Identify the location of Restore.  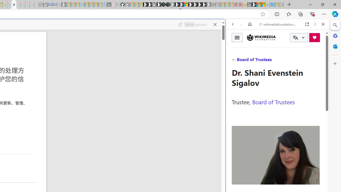
(322, 4).